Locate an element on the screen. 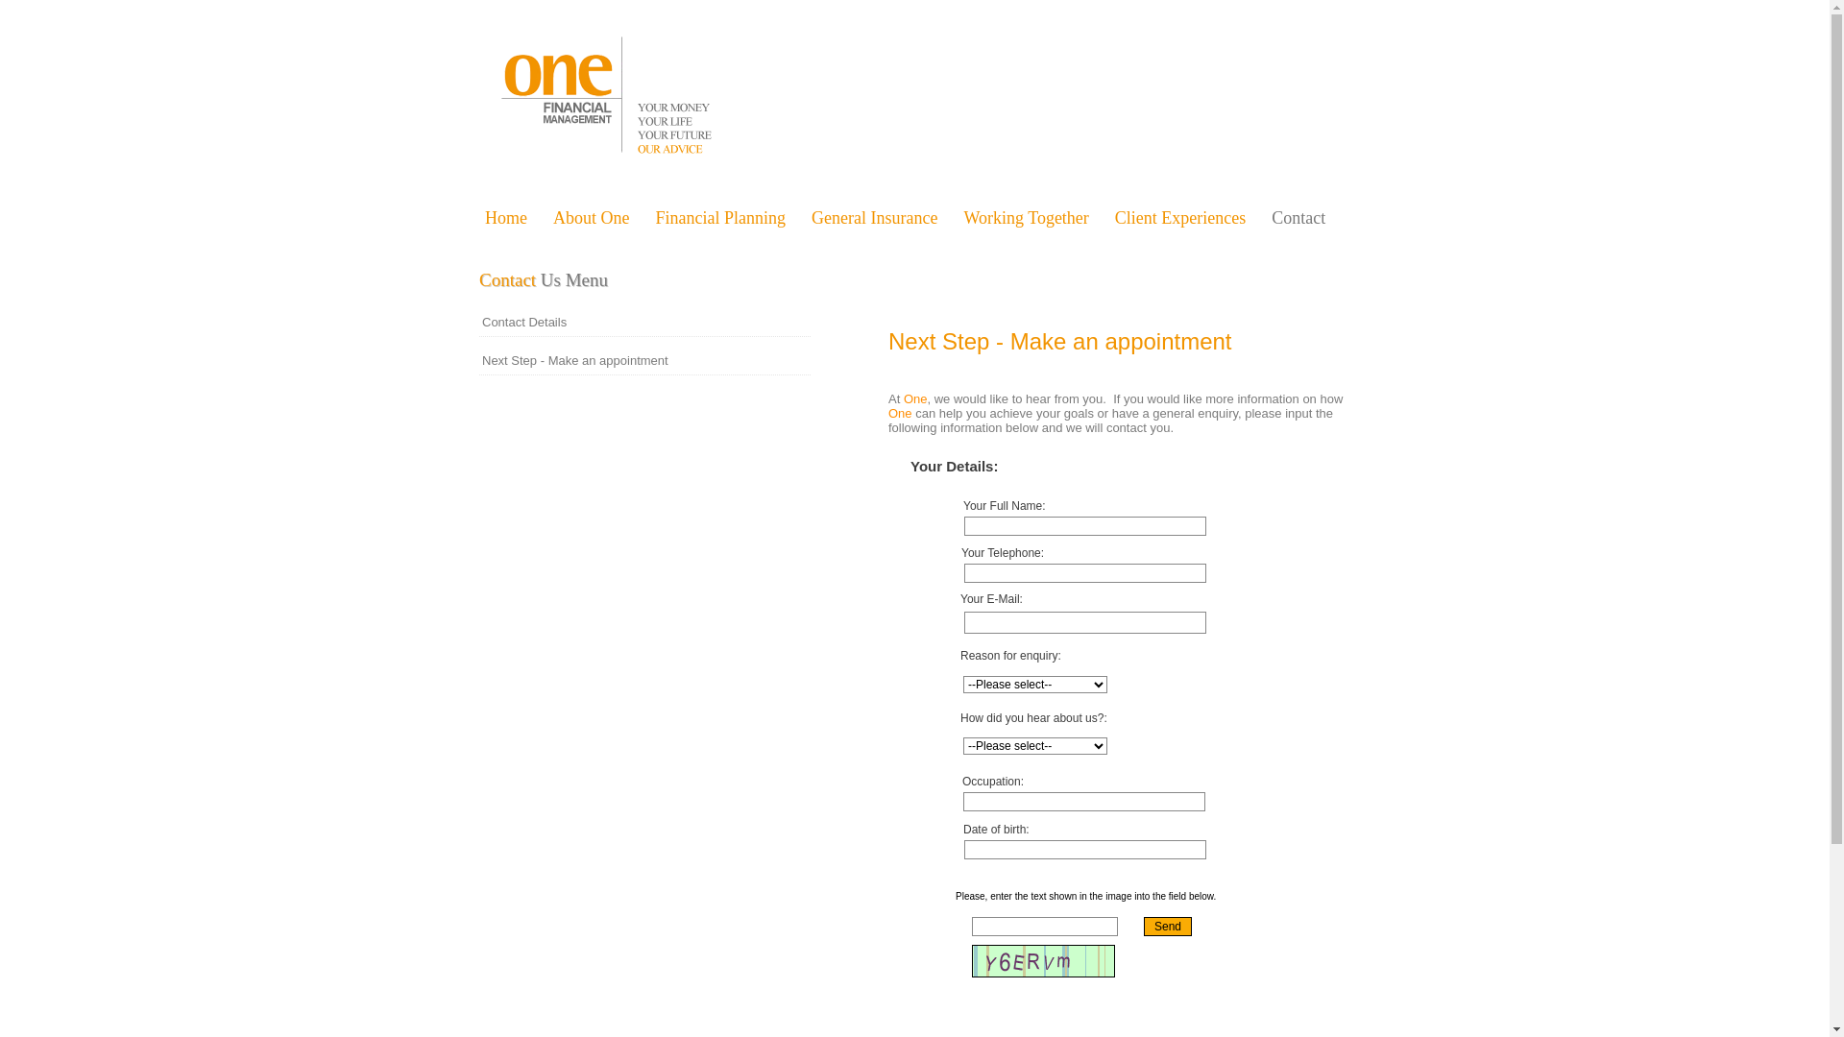 The image size is (1844, 1037). Financial Planning is located at coordinates (730, 222).